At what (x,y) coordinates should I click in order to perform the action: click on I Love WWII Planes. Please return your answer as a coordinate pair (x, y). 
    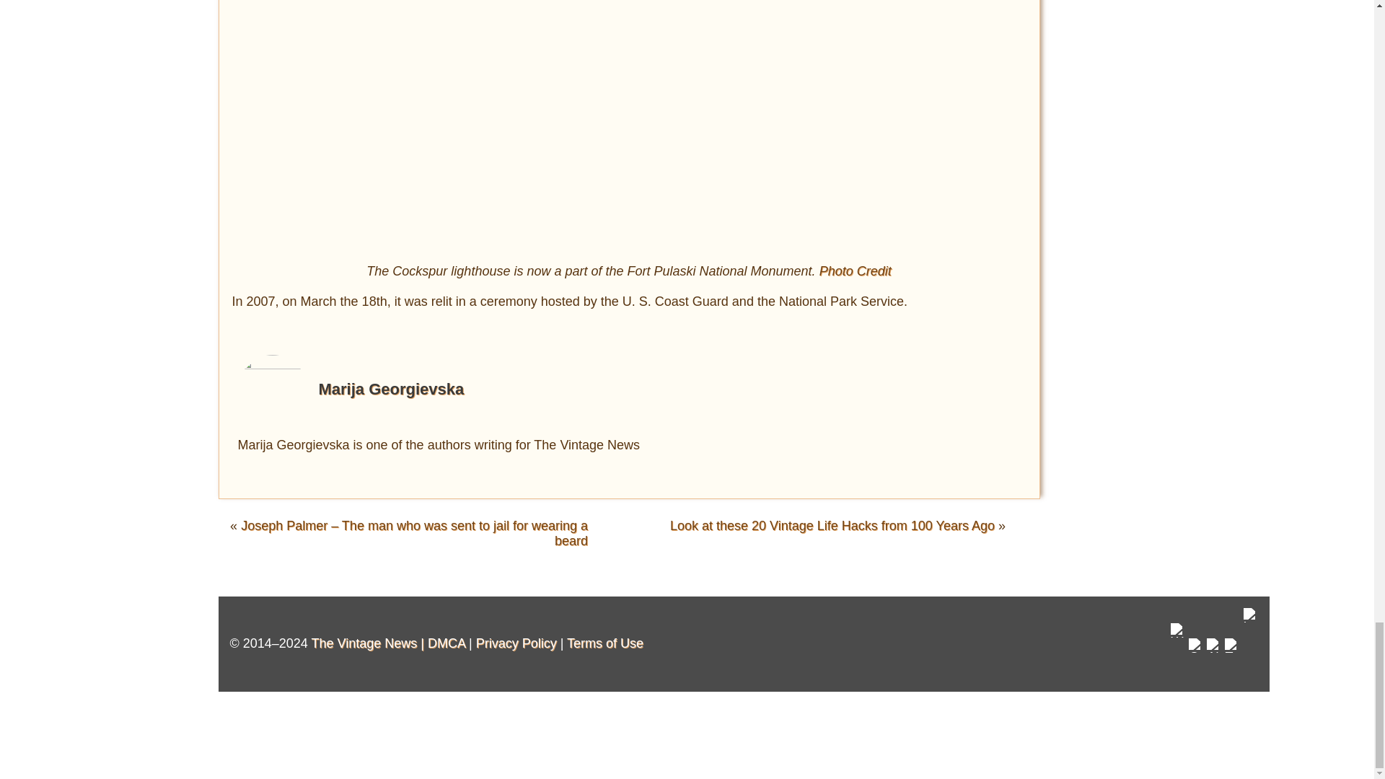
    Looking at the image, I should click on (1251, 643).